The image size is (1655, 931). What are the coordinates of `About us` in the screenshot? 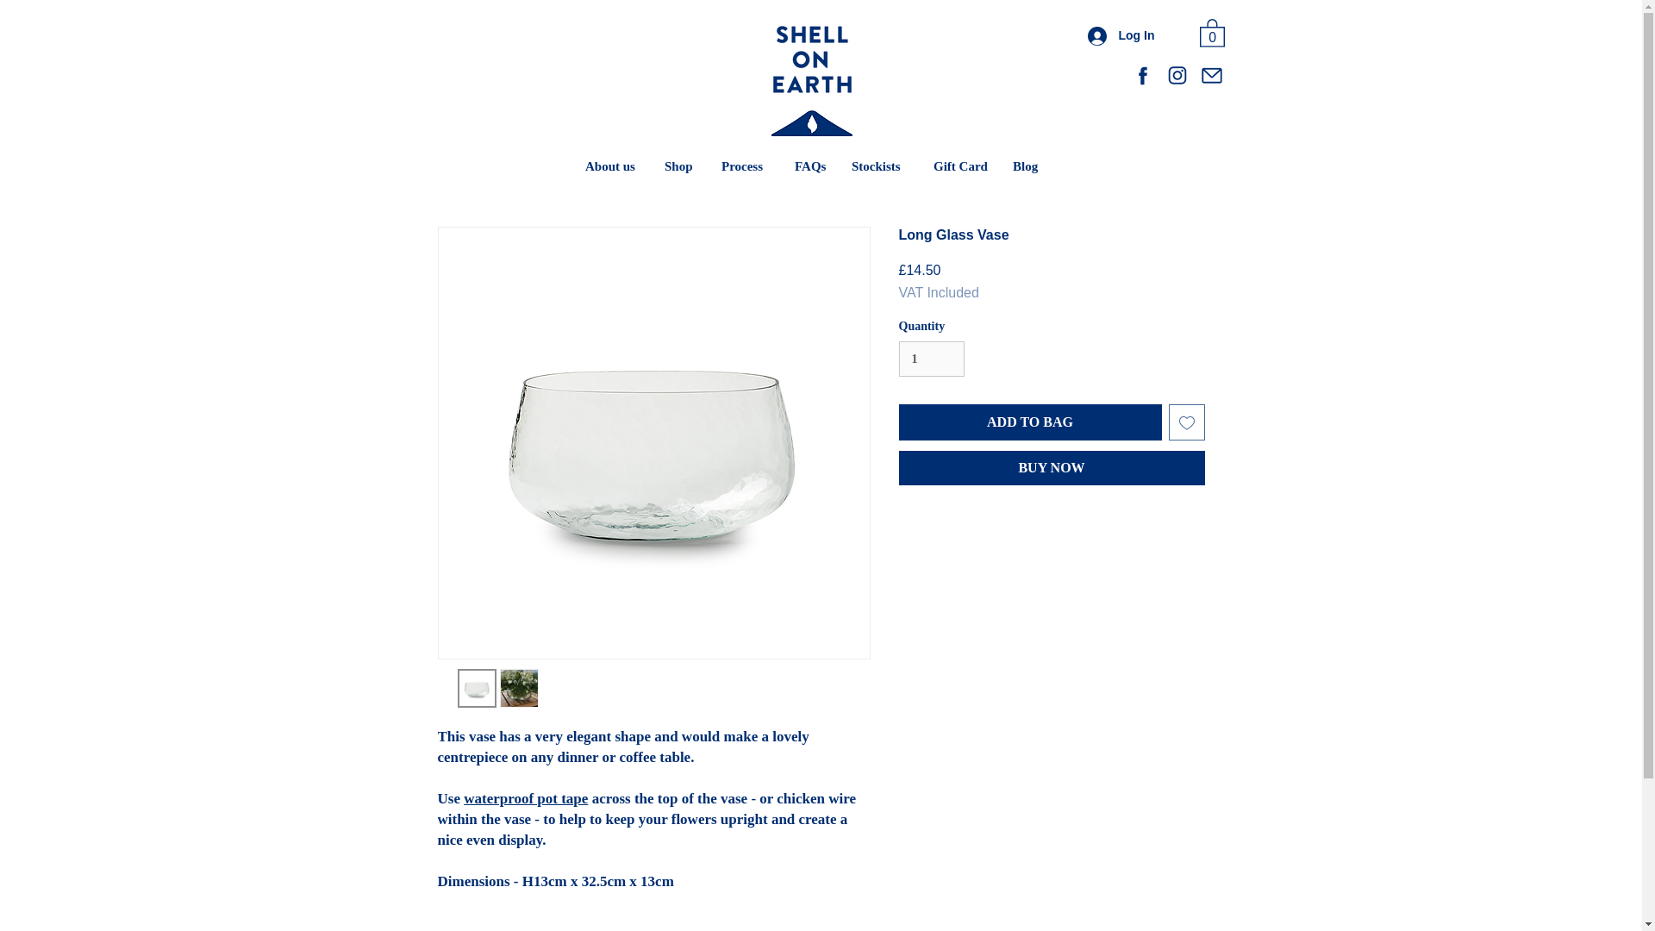 It's located at (612, 166).